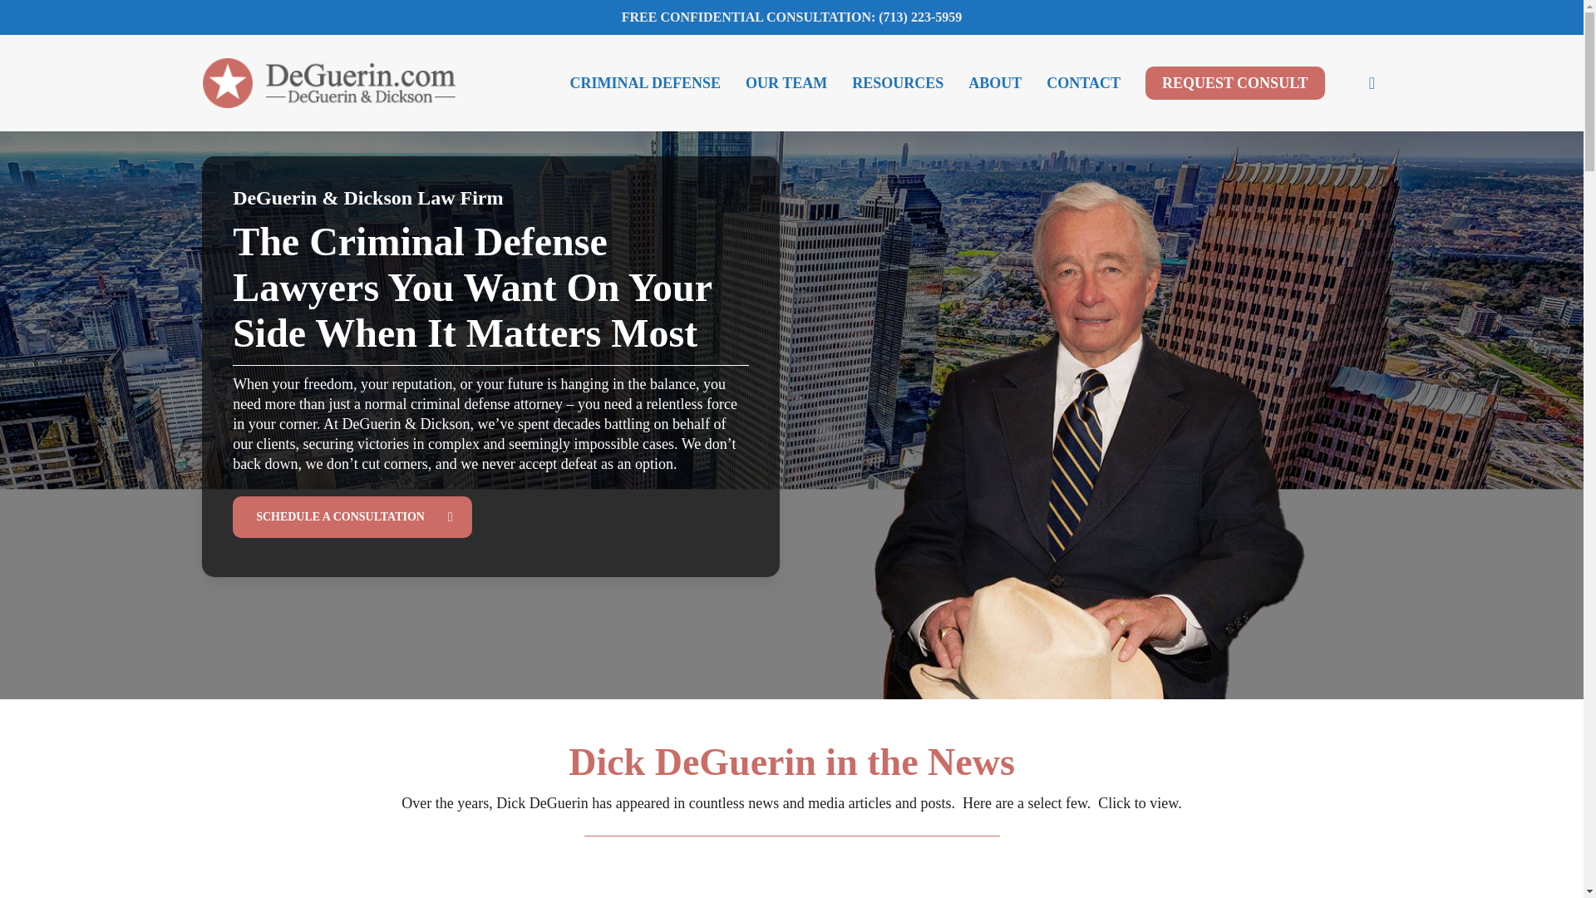 This screenshot has width=1596, height=898. Describe the element at coordinates (1235, 83) in the screenshot. I see `REQUEST CONSULT` at that location.